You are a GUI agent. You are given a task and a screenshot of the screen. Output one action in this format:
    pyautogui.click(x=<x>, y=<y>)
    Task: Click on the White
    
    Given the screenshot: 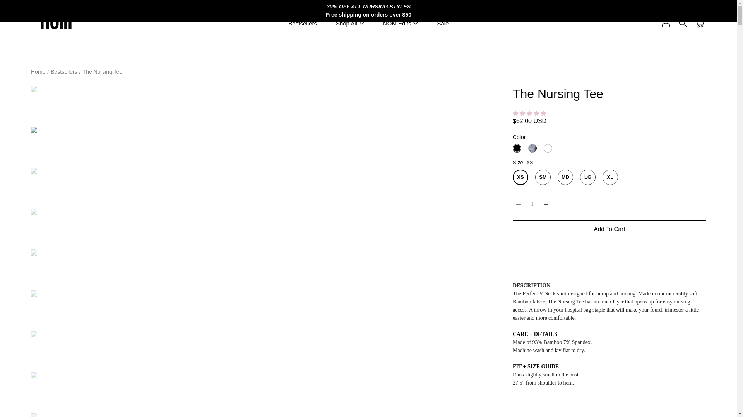 What is the action you would take?
    pyautogui.click(x=548, y=148)
    